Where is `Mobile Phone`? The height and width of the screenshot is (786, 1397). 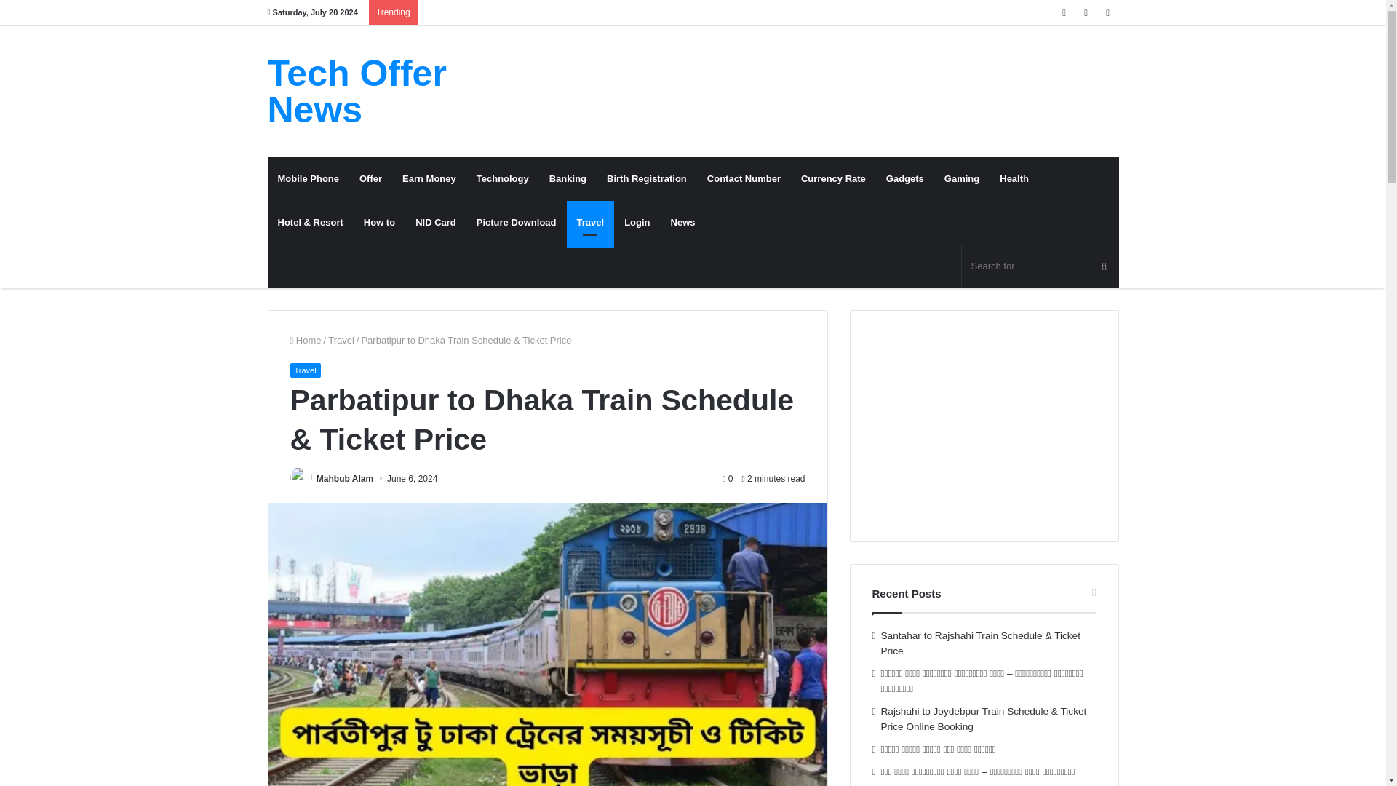
Mobile Phone is located at coordinates (309, 179).